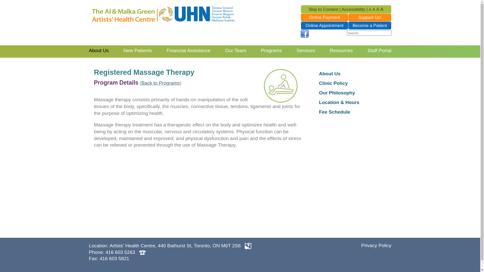  I want to click on A, so click(382, 9).